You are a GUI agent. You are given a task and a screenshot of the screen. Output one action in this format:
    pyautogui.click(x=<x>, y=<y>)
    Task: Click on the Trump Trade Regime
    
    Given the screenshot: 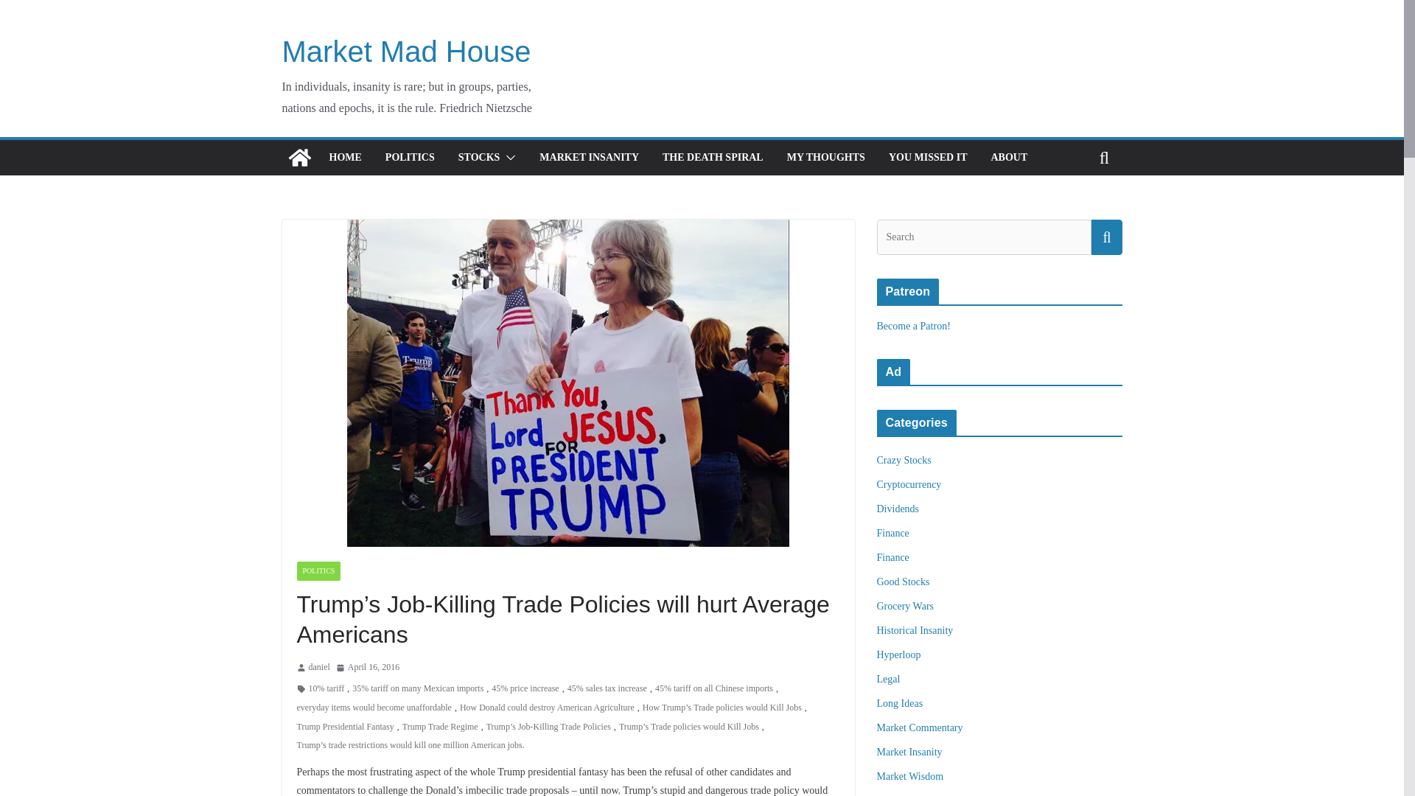 What is the action you would take?
    pyautogui.click(x=439, y=727)
    